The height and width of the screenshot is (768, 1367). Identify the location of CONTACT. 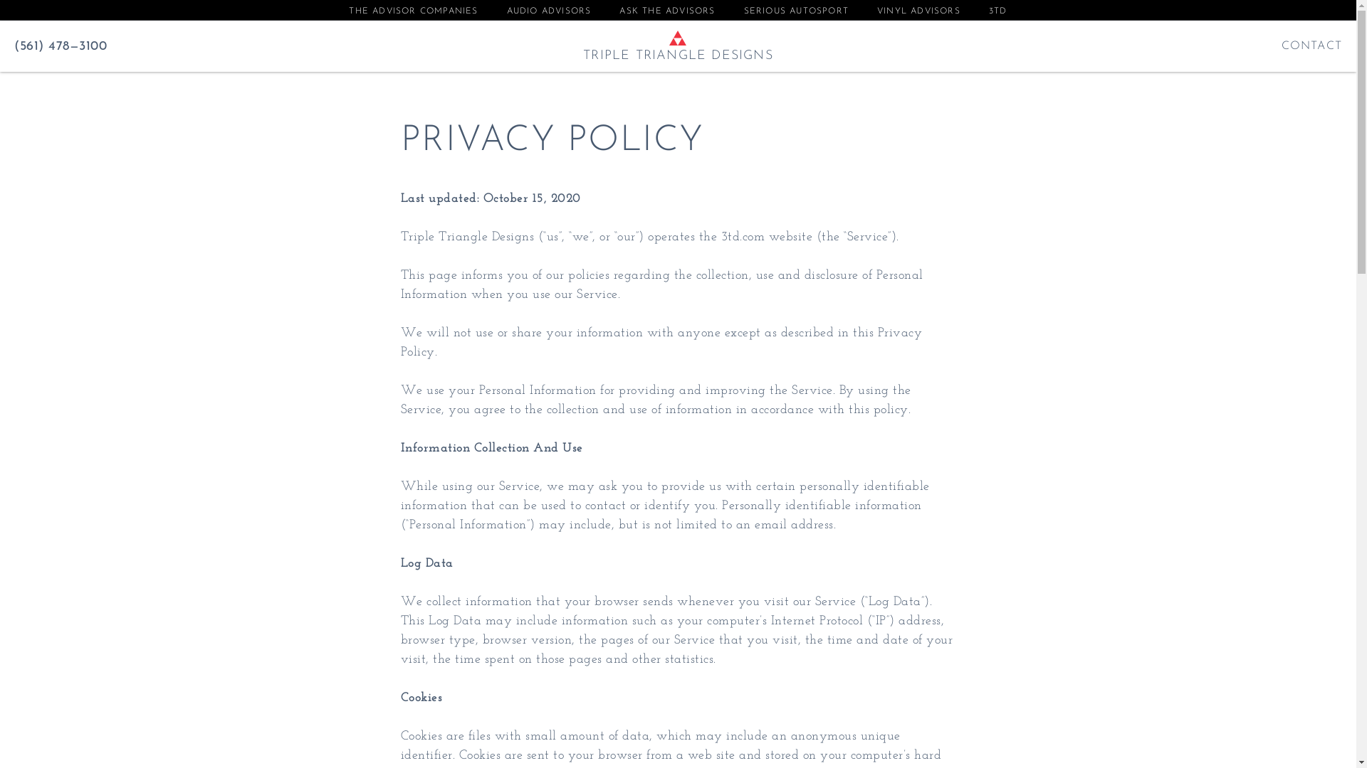
(1311, 46).